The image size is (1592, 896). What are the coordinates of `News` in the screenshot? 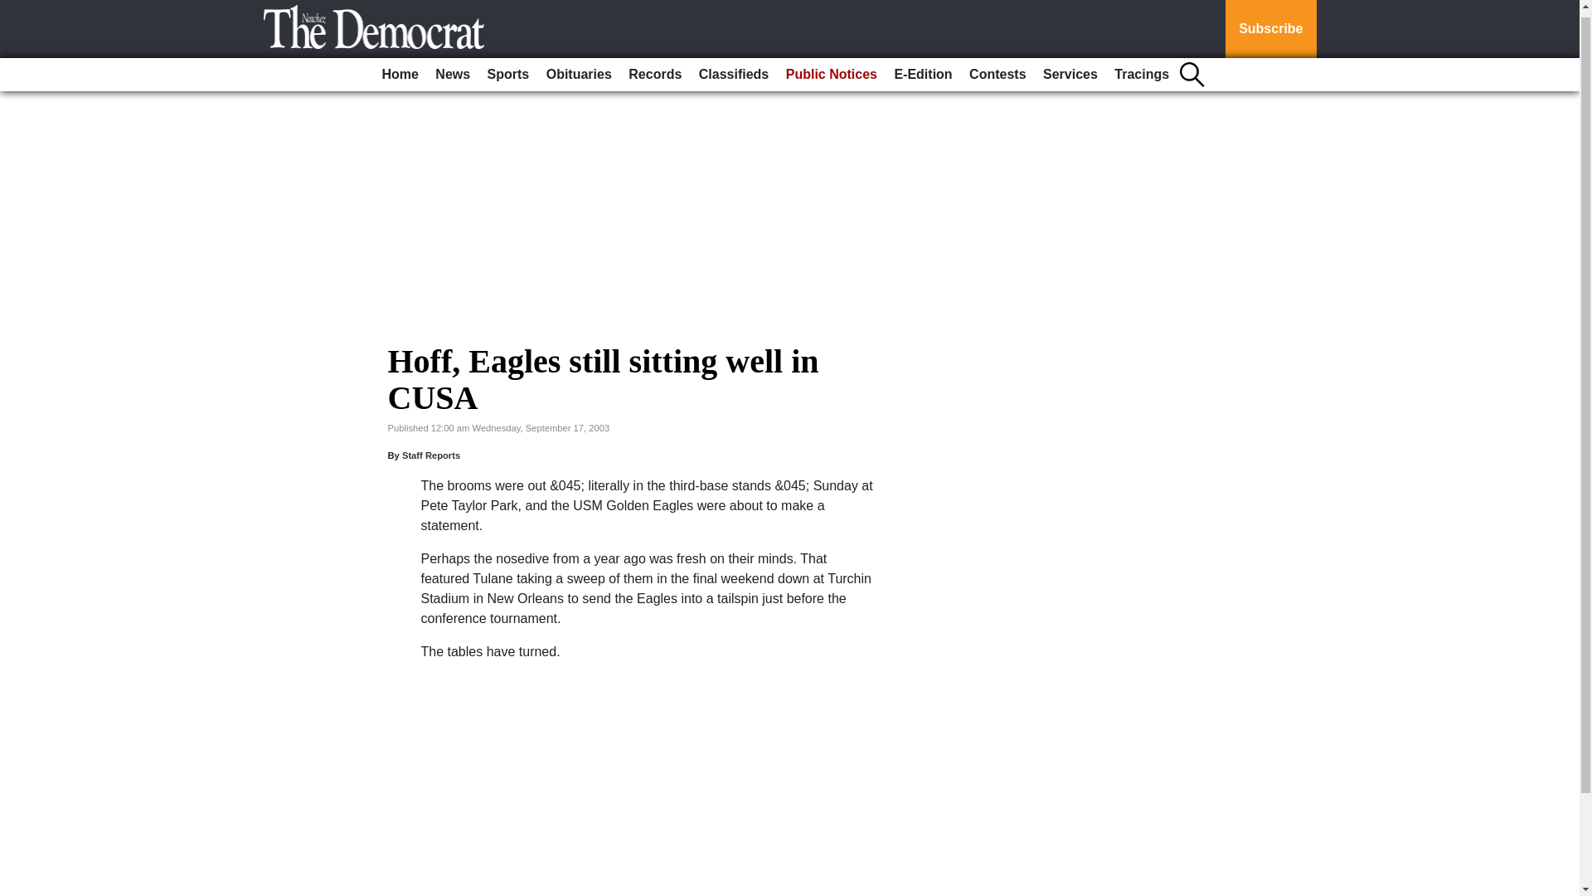 It's located at (452, 68).